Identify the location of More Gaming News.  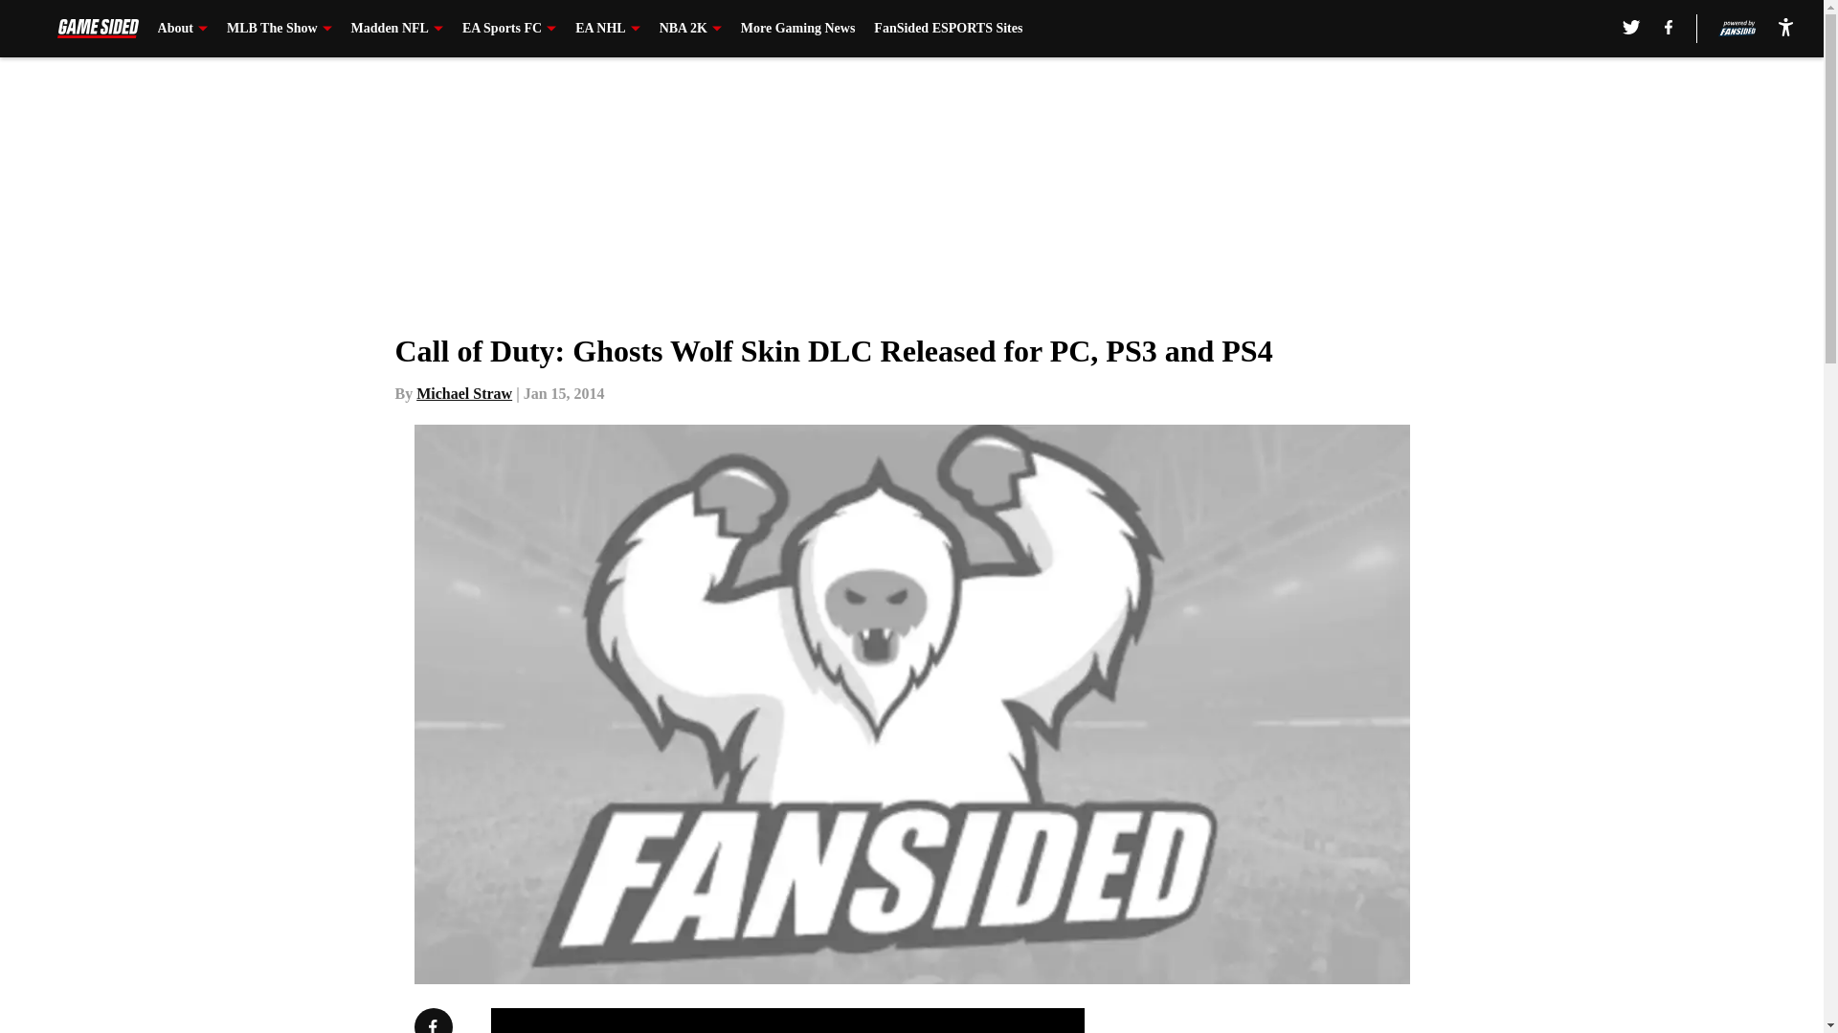
(798, 29).